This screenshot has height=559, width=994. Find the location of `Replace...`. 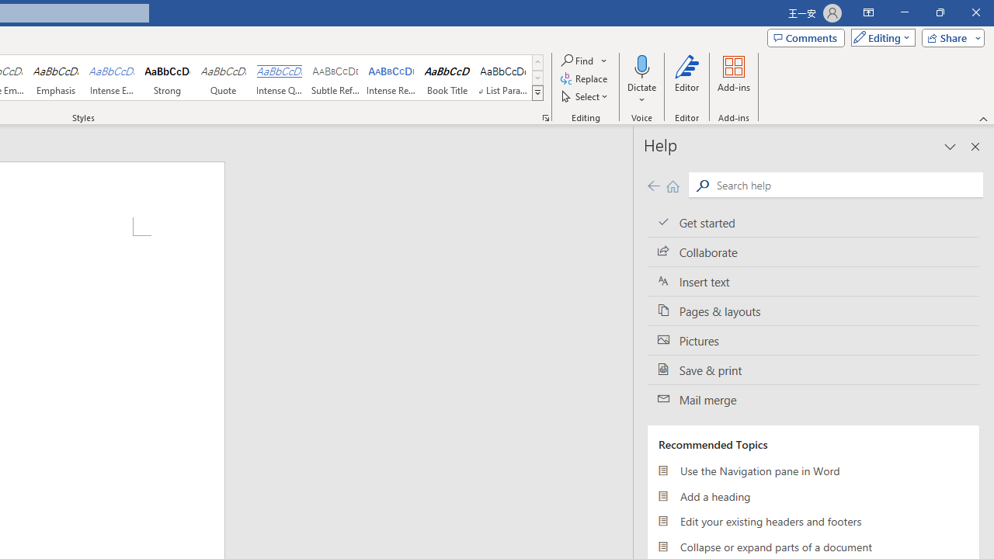

Replace... is located at coordinates (586, 79).